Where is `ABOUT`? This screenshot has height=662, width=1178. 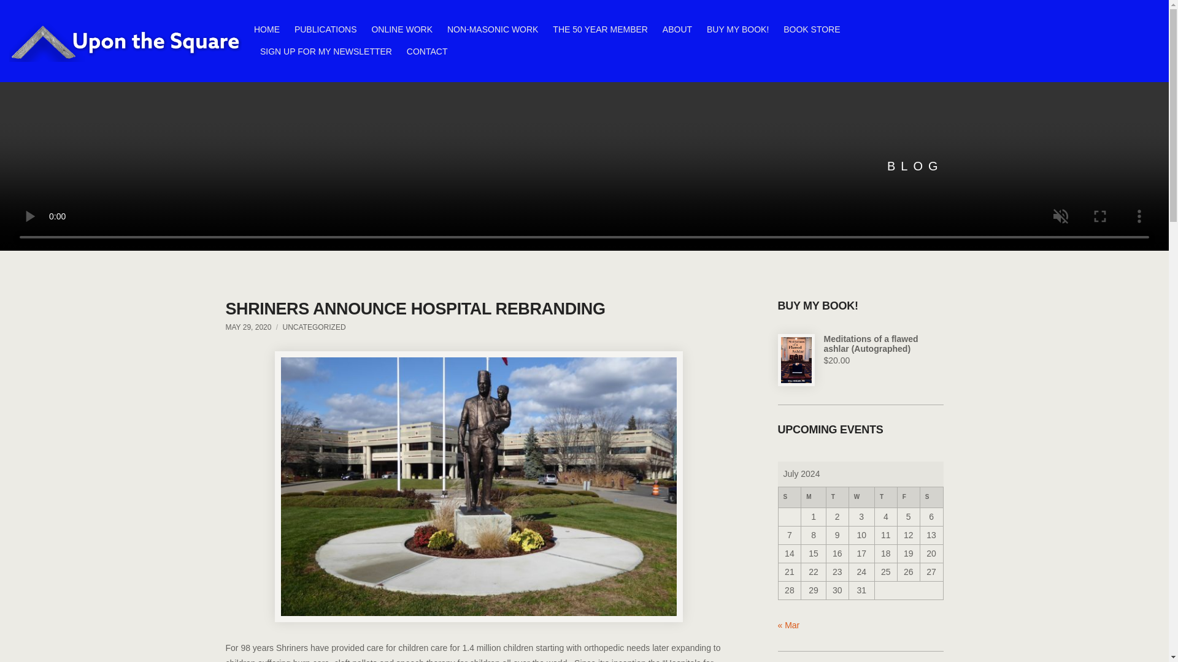
ABOUT is located at coordinates (677, 29).